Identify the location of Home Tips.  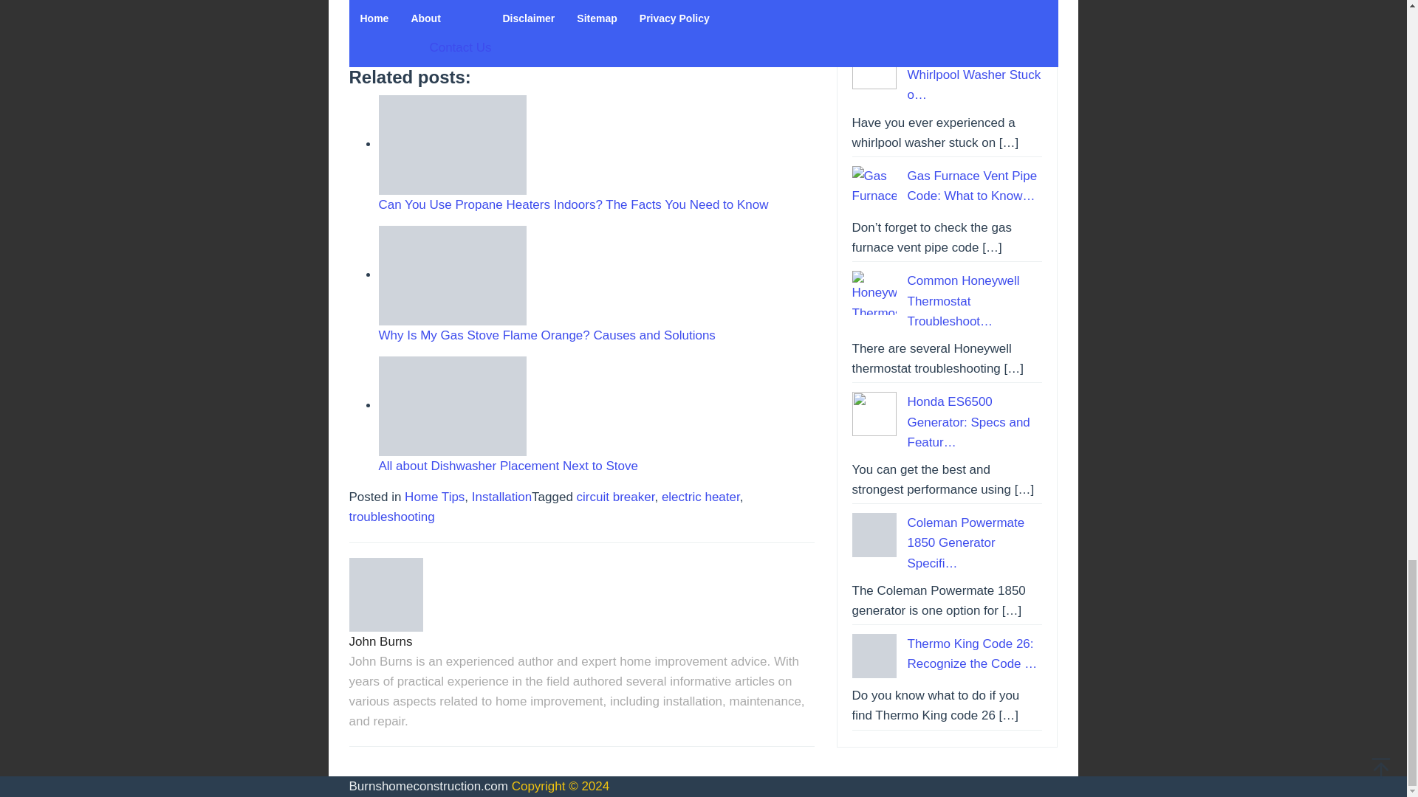
(434, 497).